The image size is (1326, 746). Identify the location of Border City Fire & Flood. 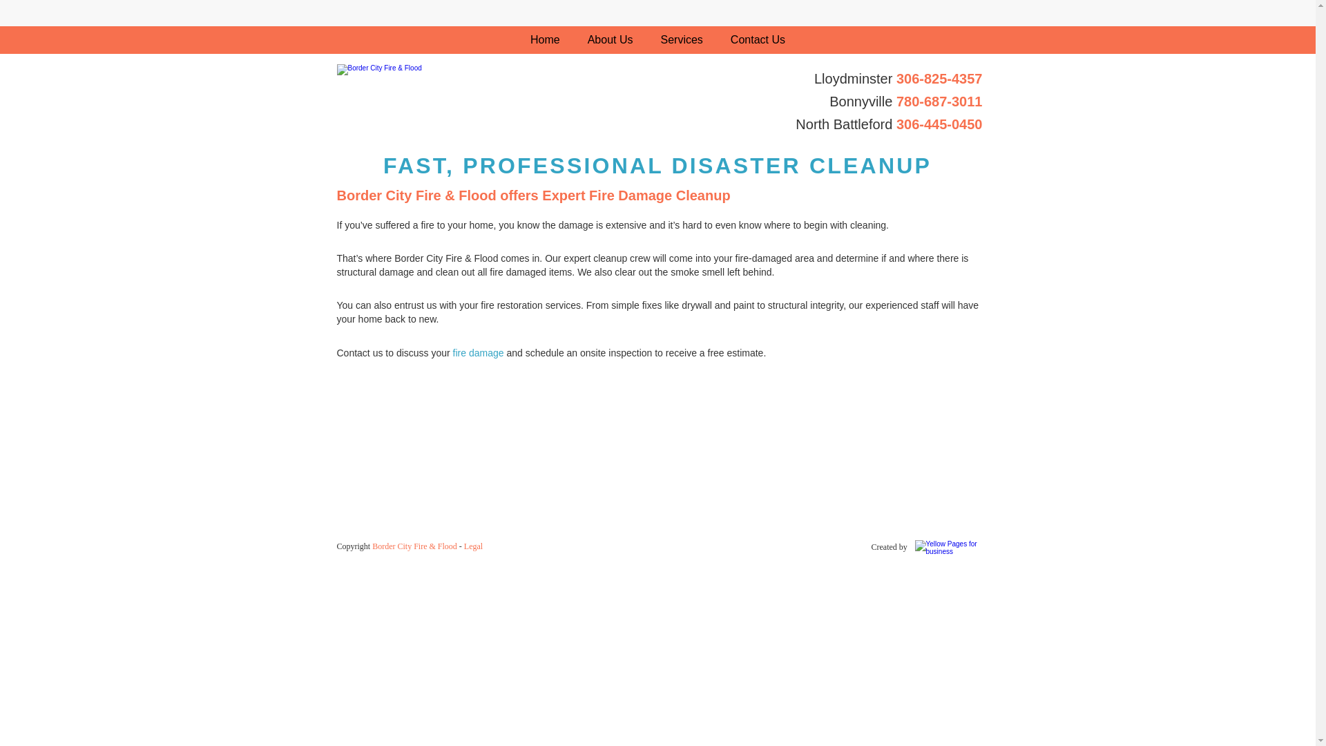
(414, 546).